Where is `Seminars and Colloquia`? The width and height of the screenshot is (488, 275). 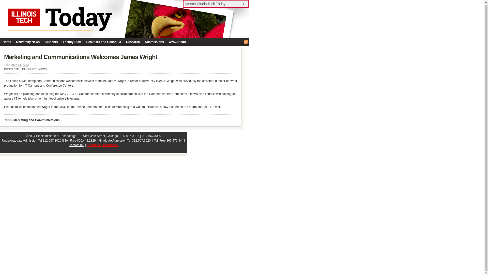 Seminars and Colloquia is located at coordinates (103, 42).